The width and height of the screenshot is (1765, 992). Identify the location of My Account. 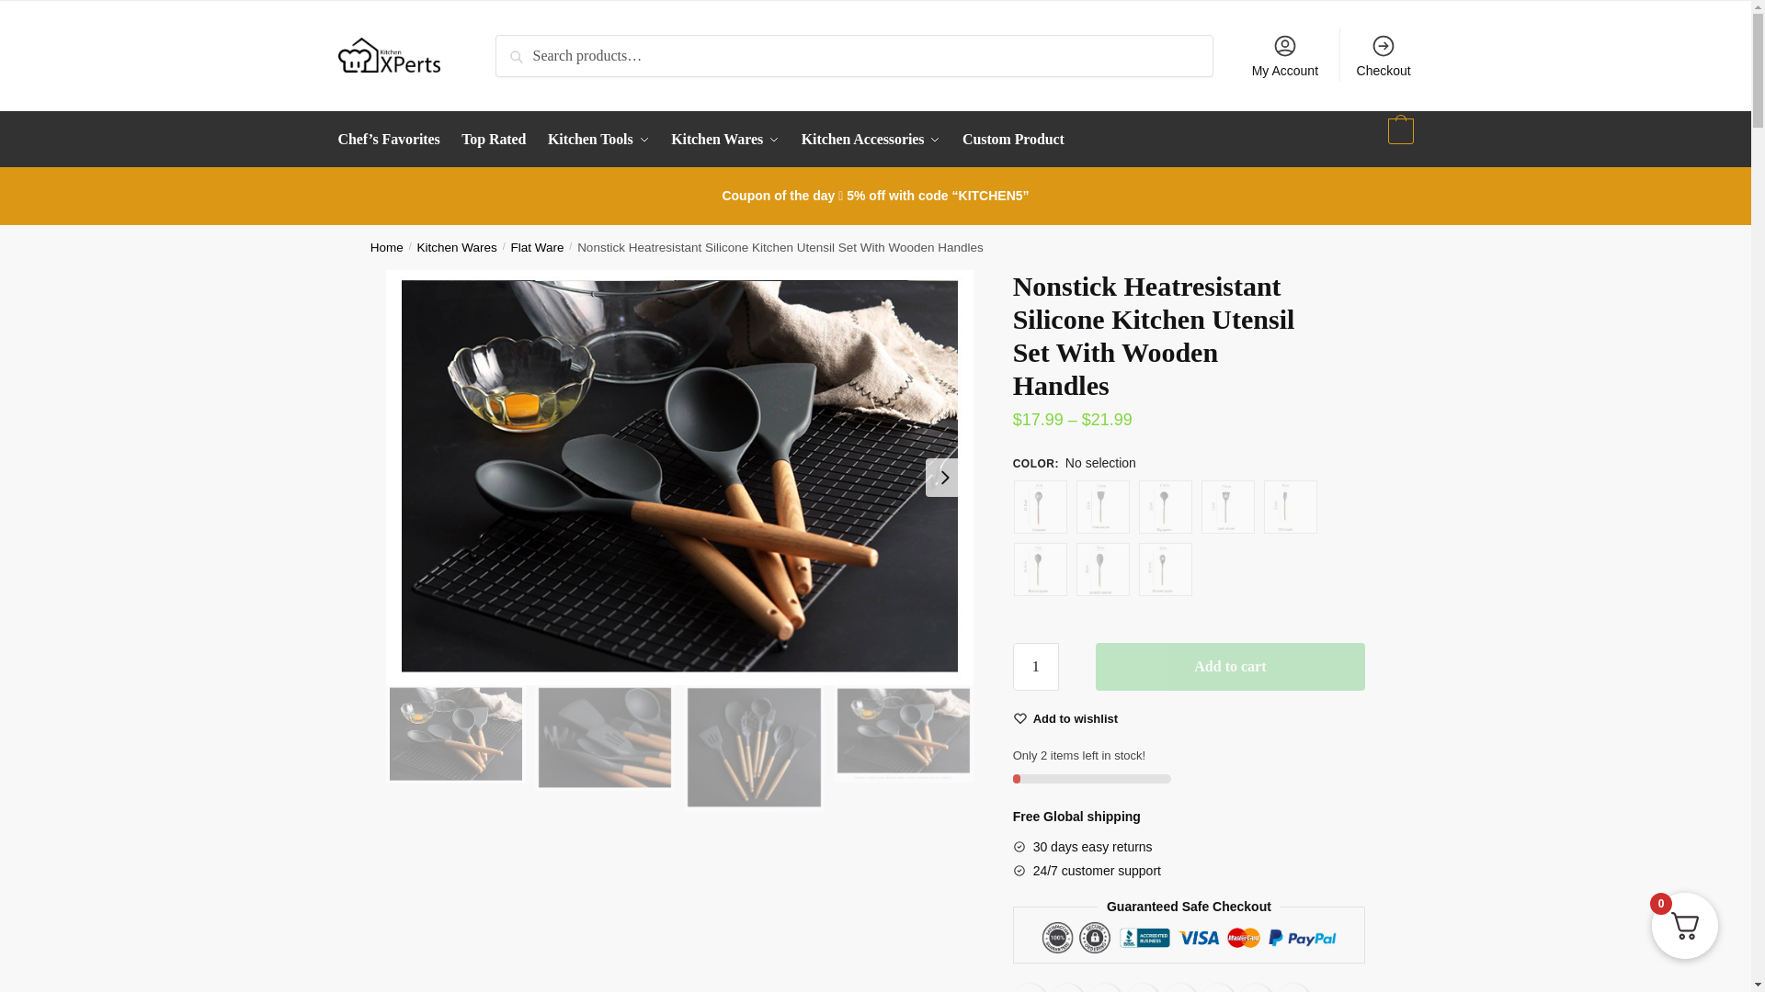
(1284, 55).